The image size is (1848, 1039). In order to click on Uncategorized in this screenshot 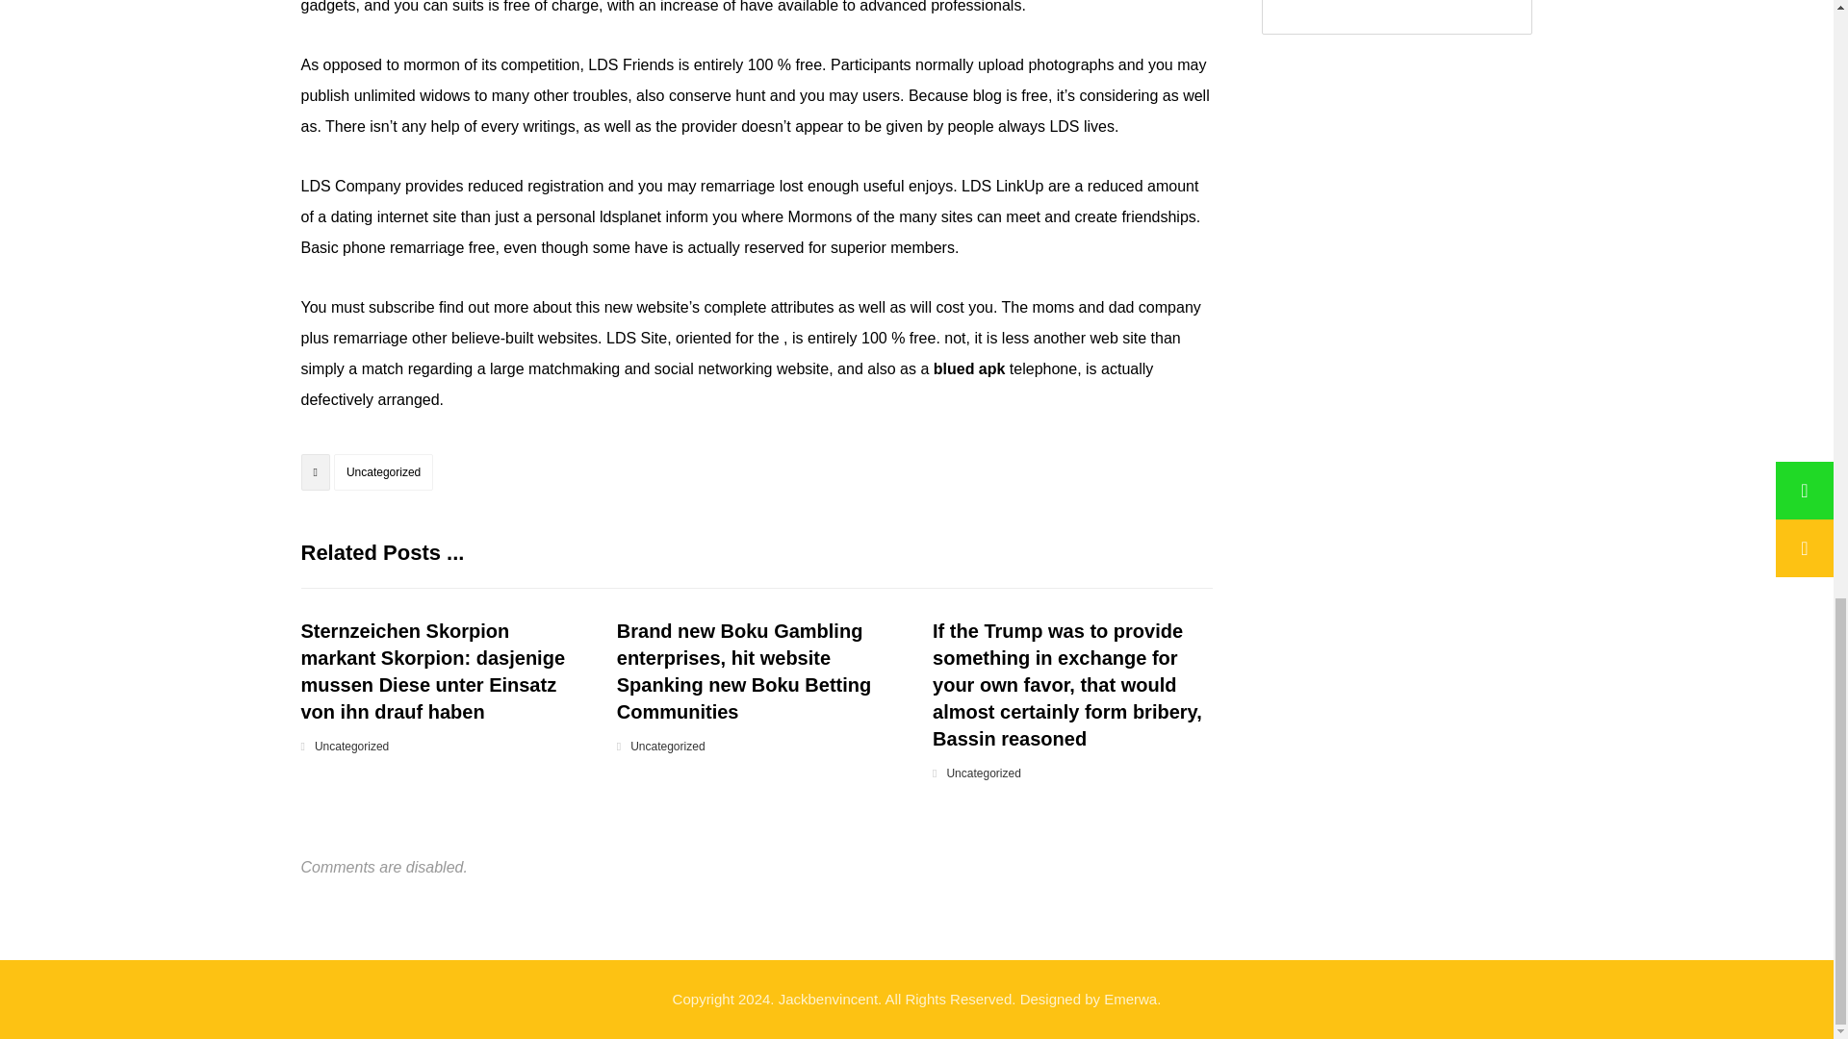, I will do `click(983, 773)`.